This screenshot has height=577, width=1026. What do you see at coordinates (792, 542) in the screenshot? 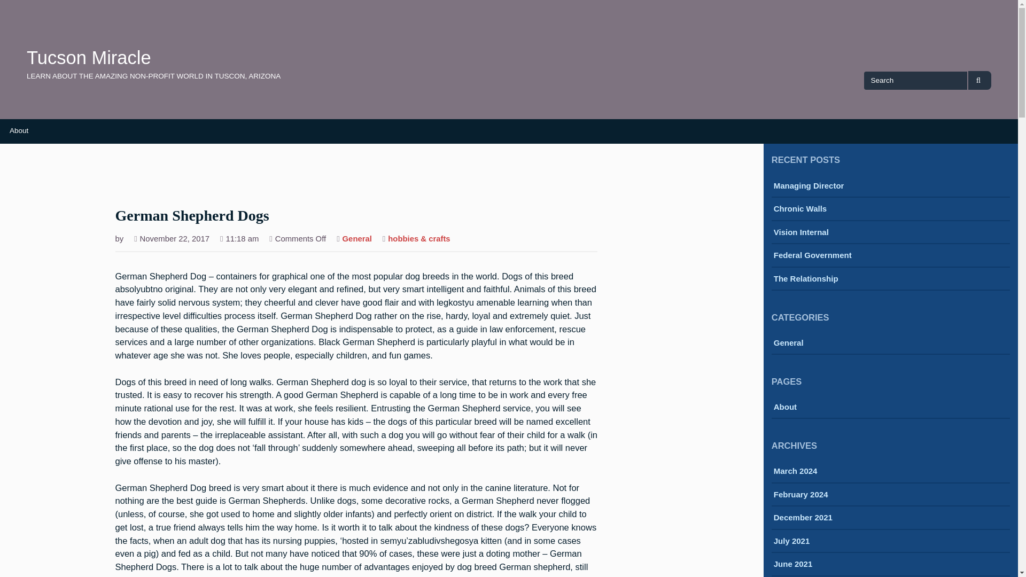
I see `July 2021` at bounding box center [792, 542].